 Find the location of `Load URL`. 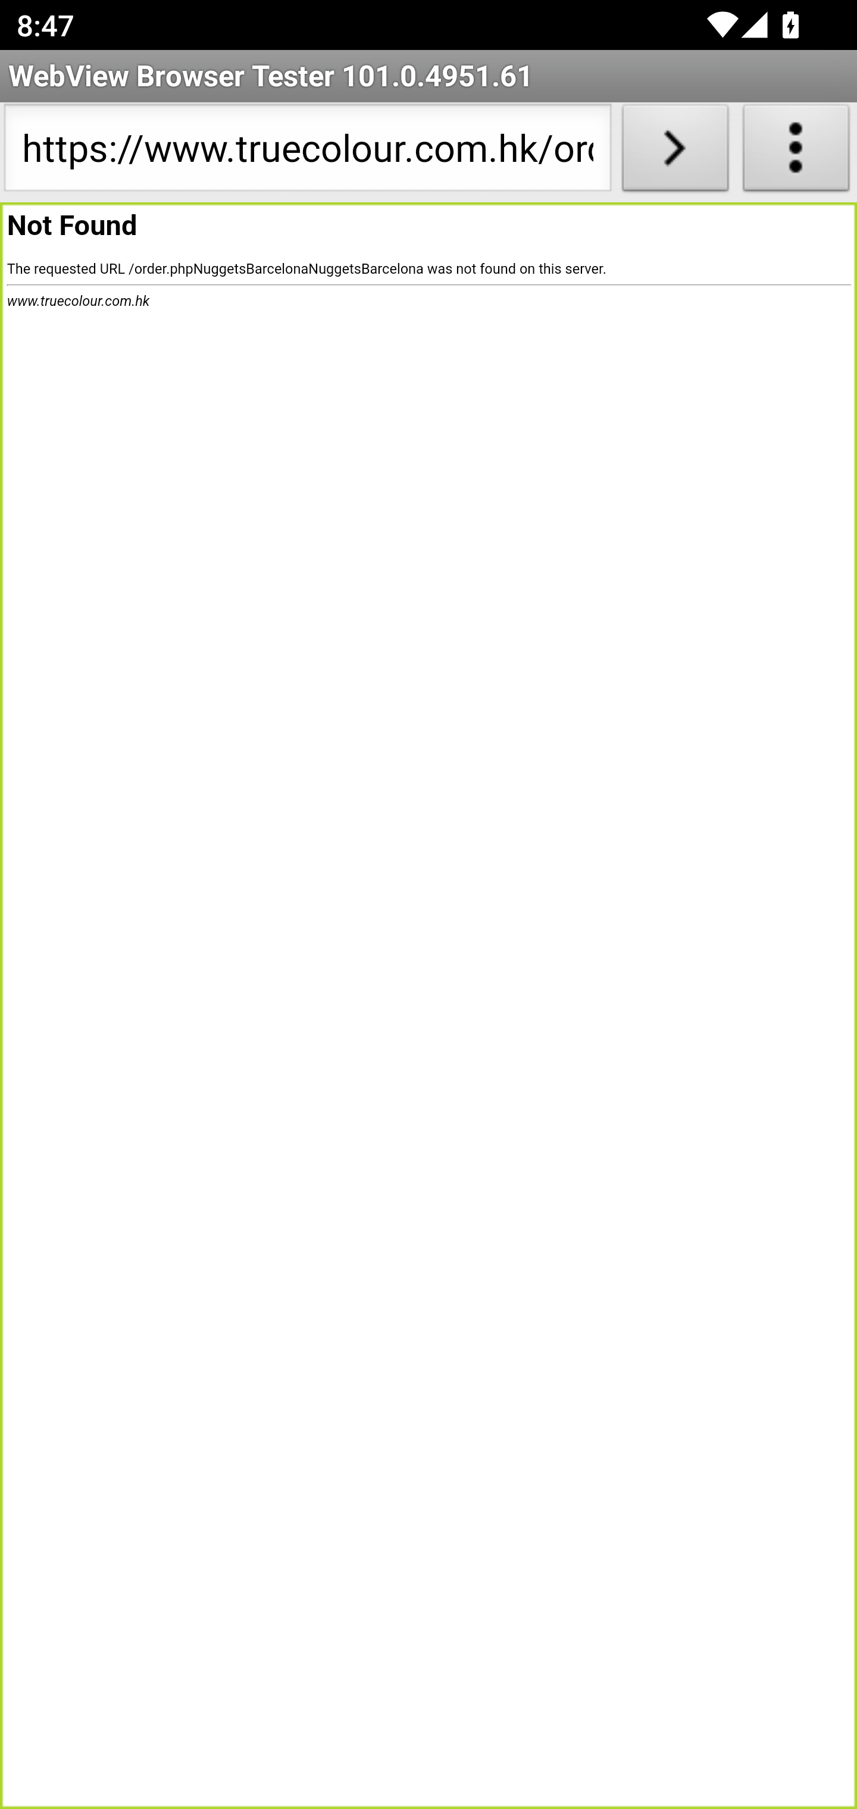

Load URL is located at coordinates (675, 152).